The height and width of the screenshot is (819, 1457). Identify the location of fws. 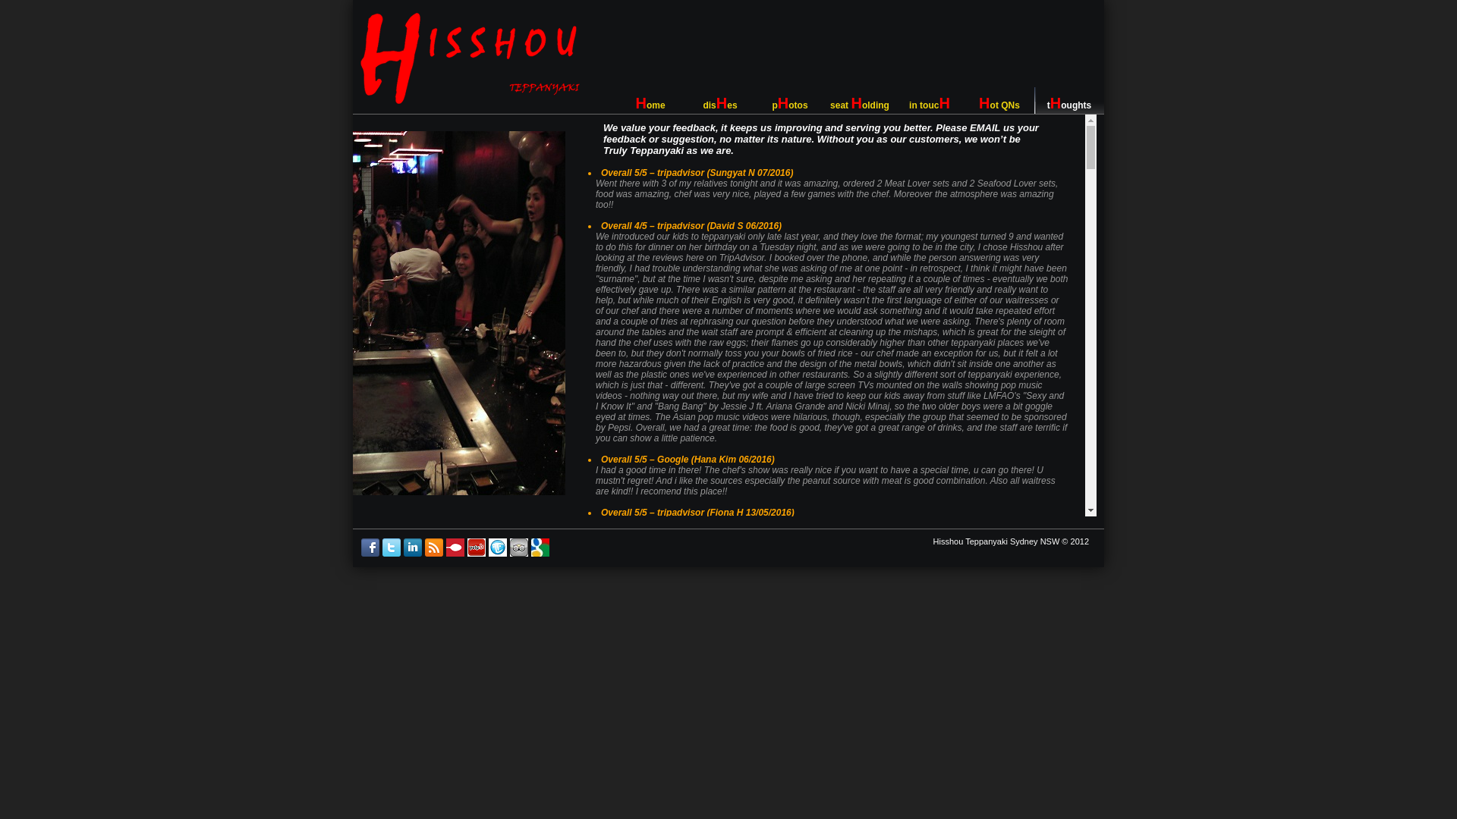
(519, 554).